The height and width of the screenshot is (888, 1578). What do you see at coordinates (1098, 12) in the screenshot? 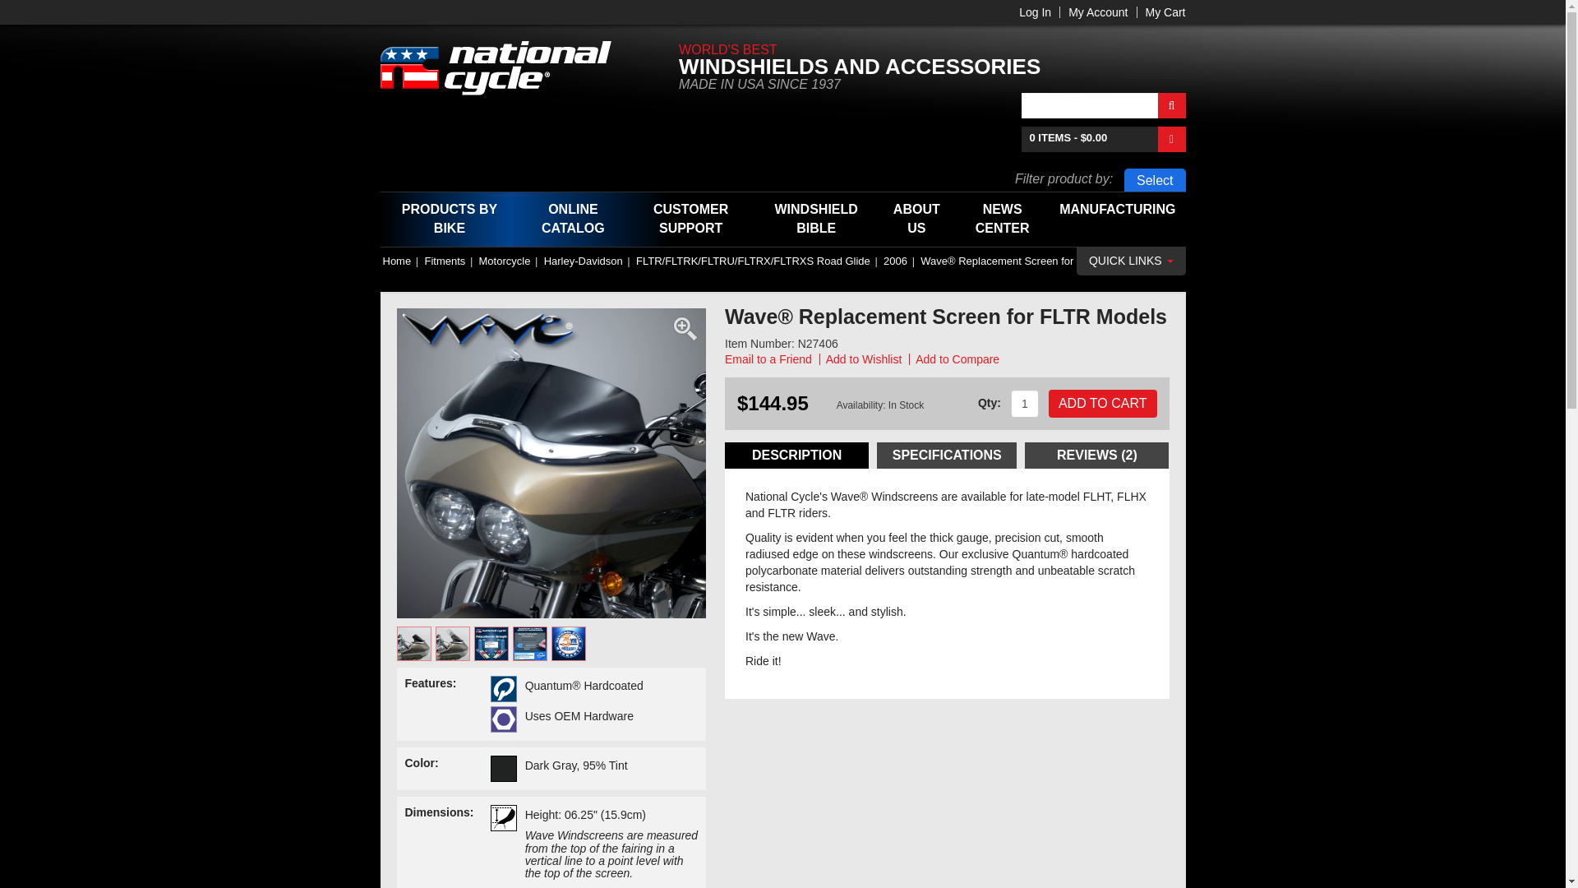
I see `My Account` at bounding box center [1098, 12].